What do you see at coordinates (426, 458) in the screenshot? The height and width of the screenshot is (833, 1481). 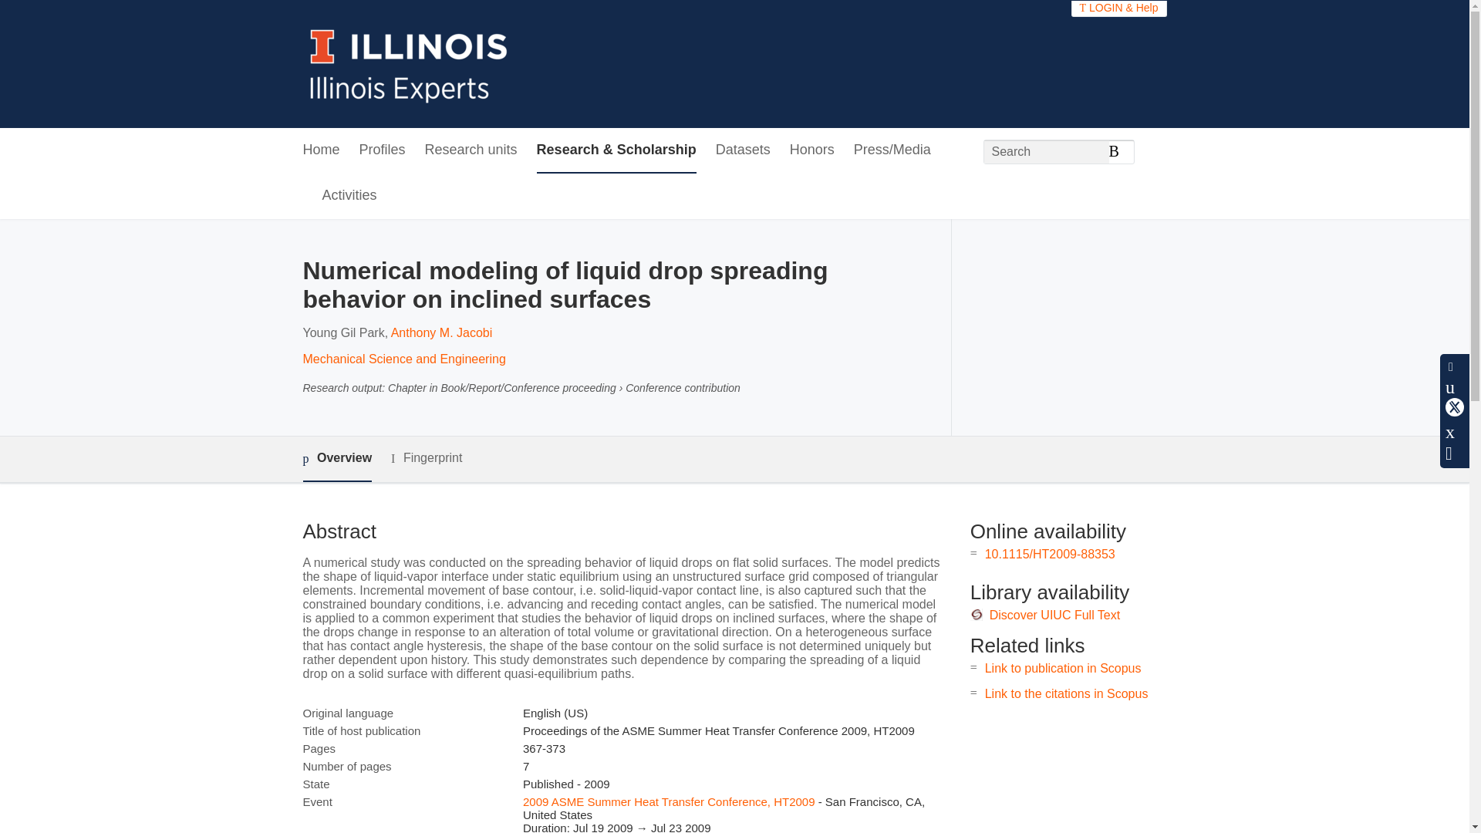 I see `Fingerprint` at bounding box center [426, 458].